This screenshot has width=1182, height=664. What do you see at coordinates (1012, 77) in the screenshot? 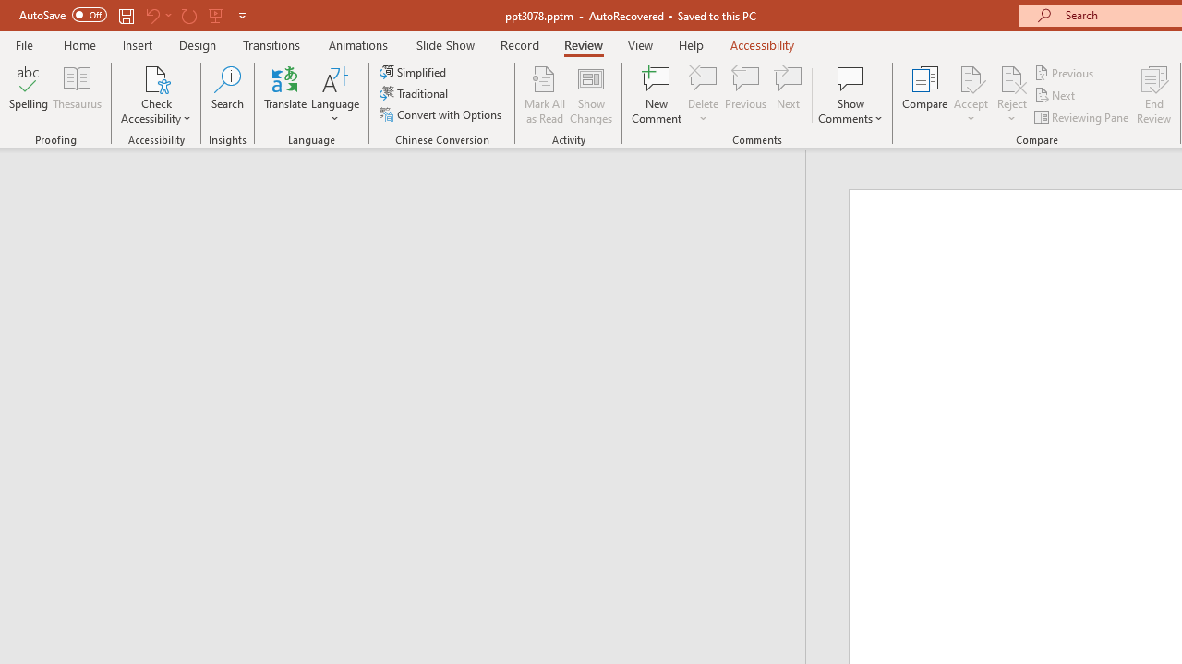
I see `Reject Change` at bounding box center [1012, 77].